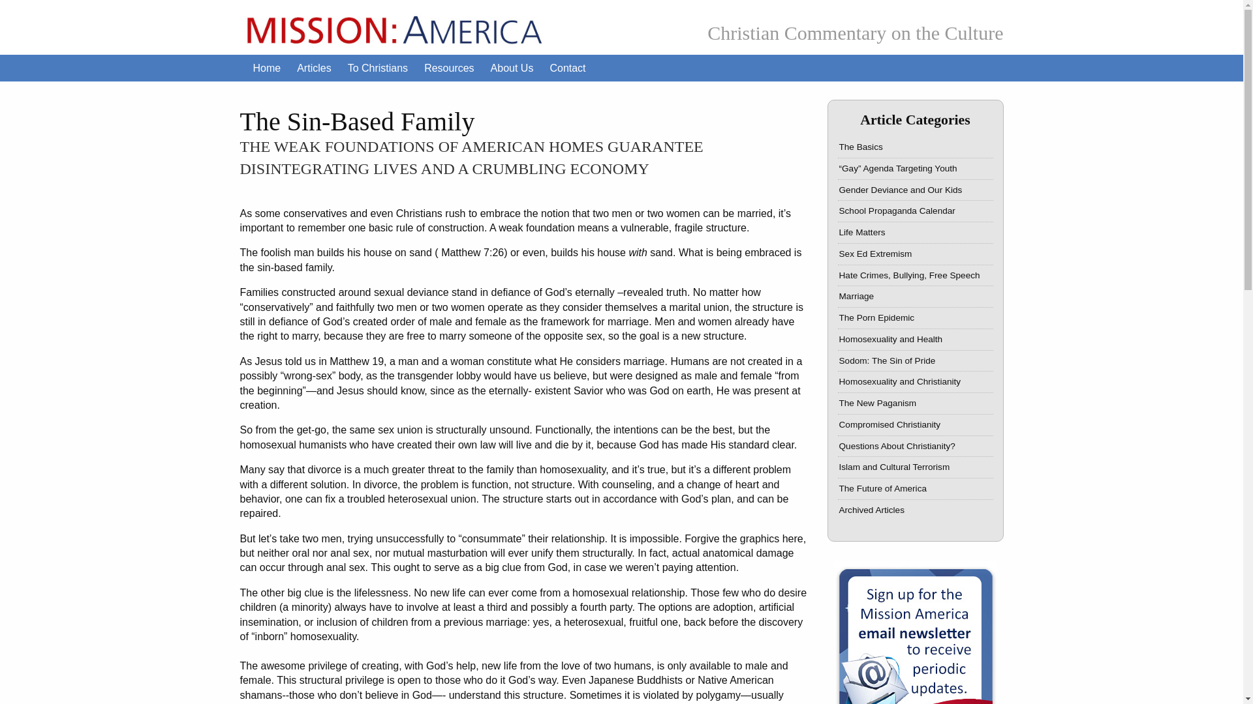 This screenshot has height=704, width=1253. What do you see at coordinates (566, 68) in the screenshot?
I see `Contact` at bounding box center [566, 68].